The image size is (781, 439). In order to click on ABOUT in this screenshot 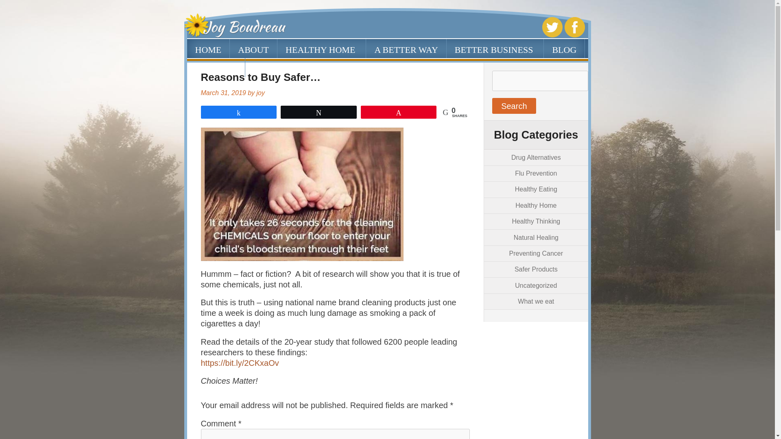, I will do `click(253, 48)`.